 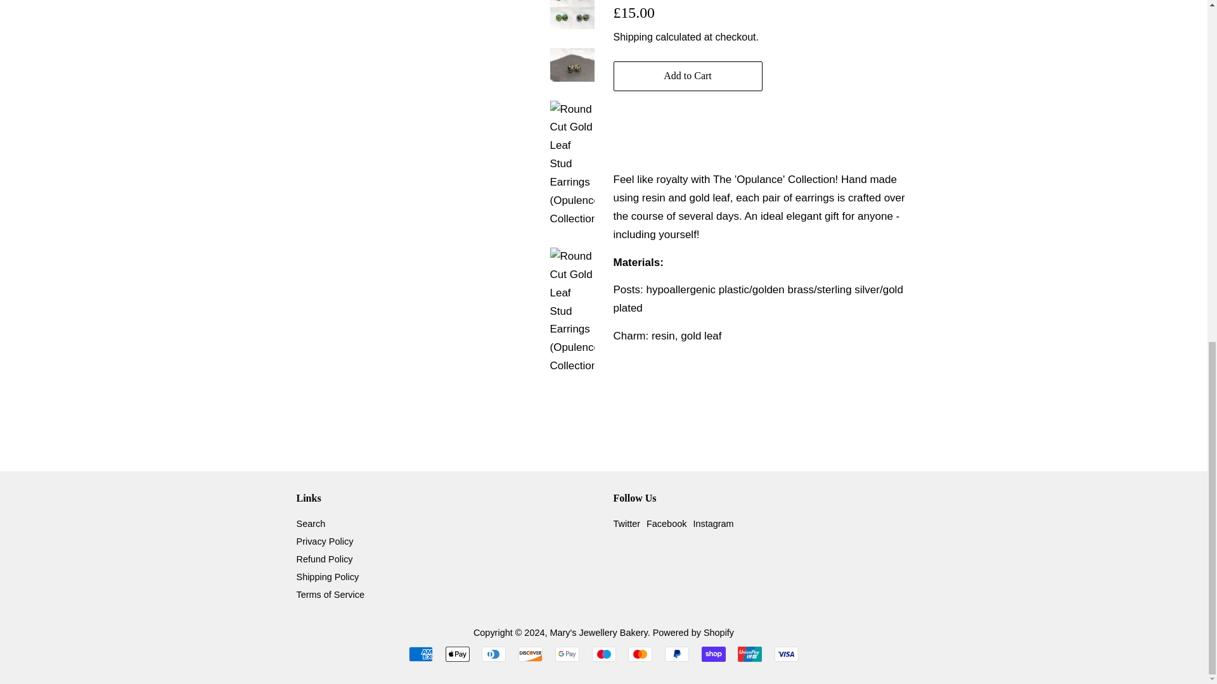 I want to click on Shop Pay, so click(x=714, y=654).